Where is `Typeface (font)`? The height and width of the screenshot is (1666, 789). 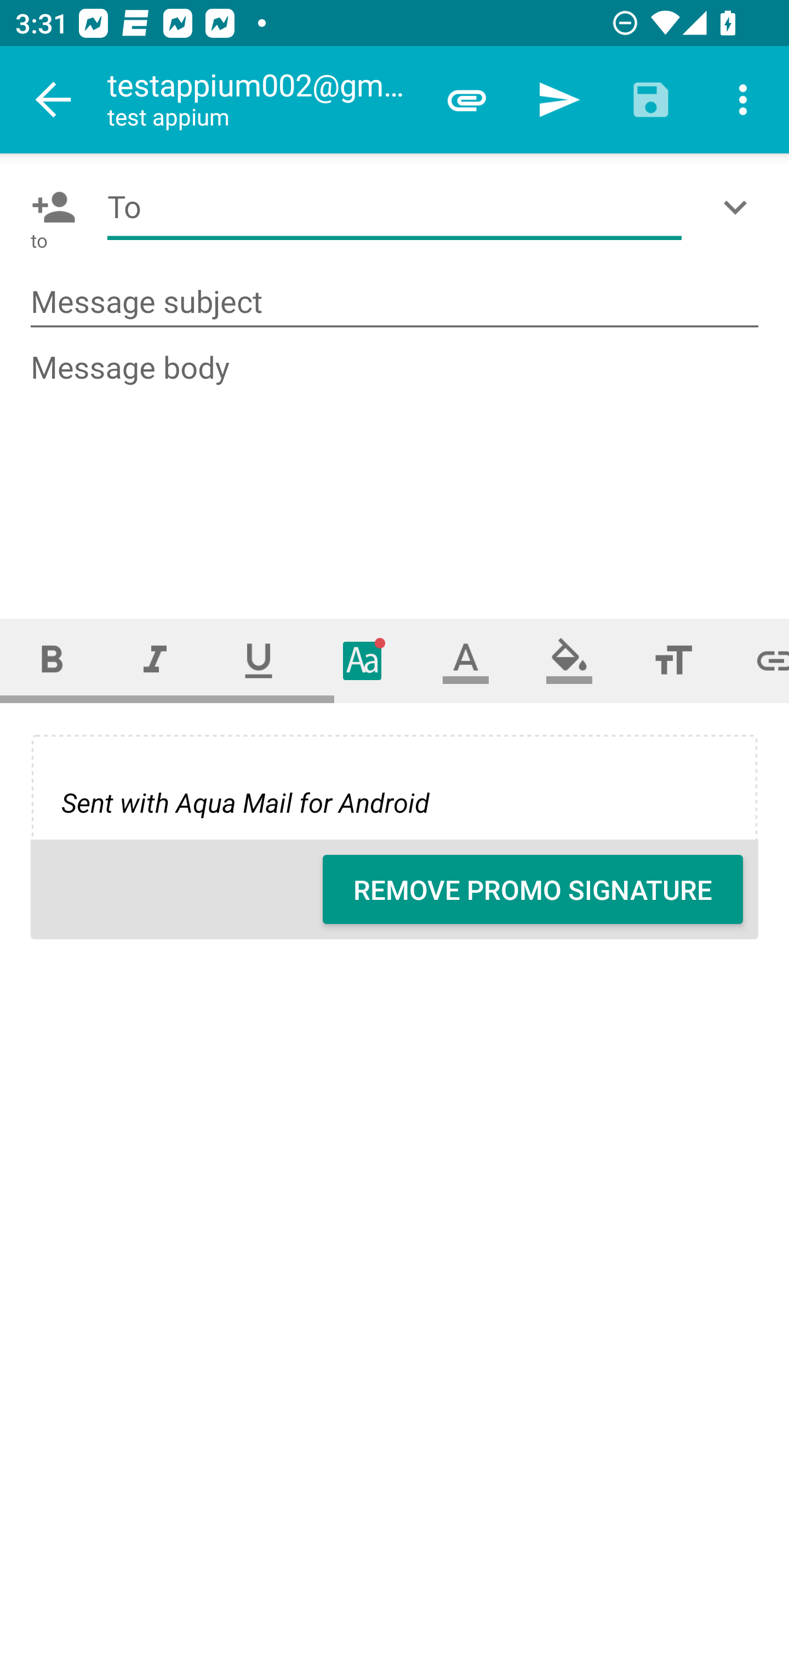
Typeface (font) is located at coordinates (363, 660).